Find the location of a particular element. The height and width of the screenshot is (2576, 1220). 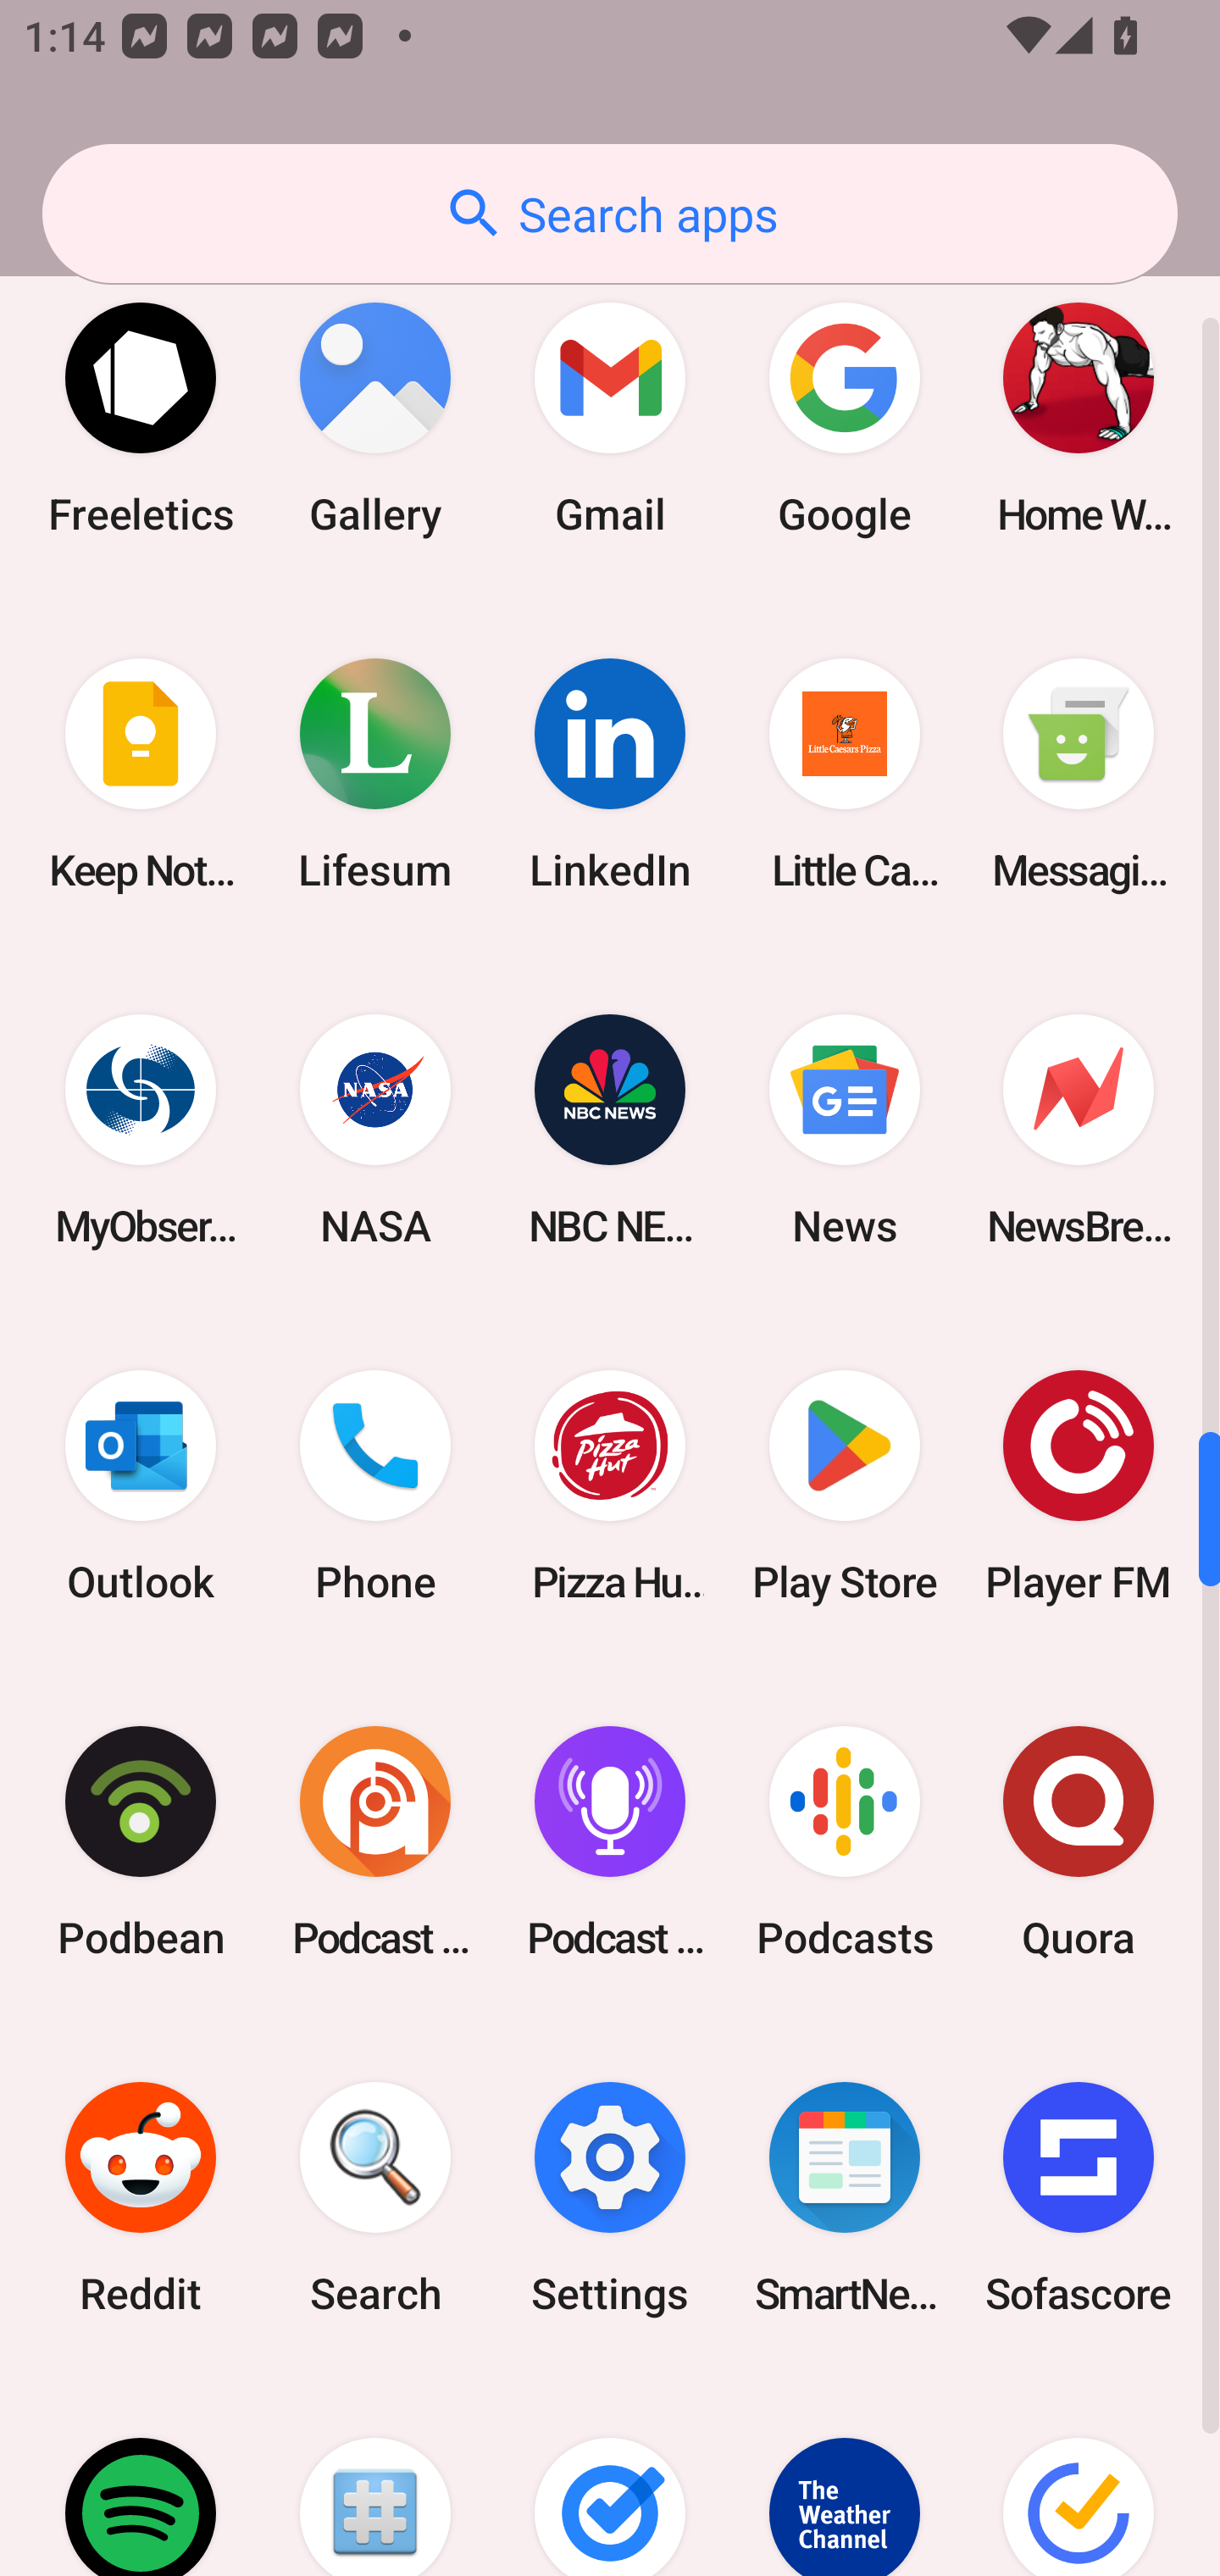

LinkedIn is located at coordinates (610, 774).